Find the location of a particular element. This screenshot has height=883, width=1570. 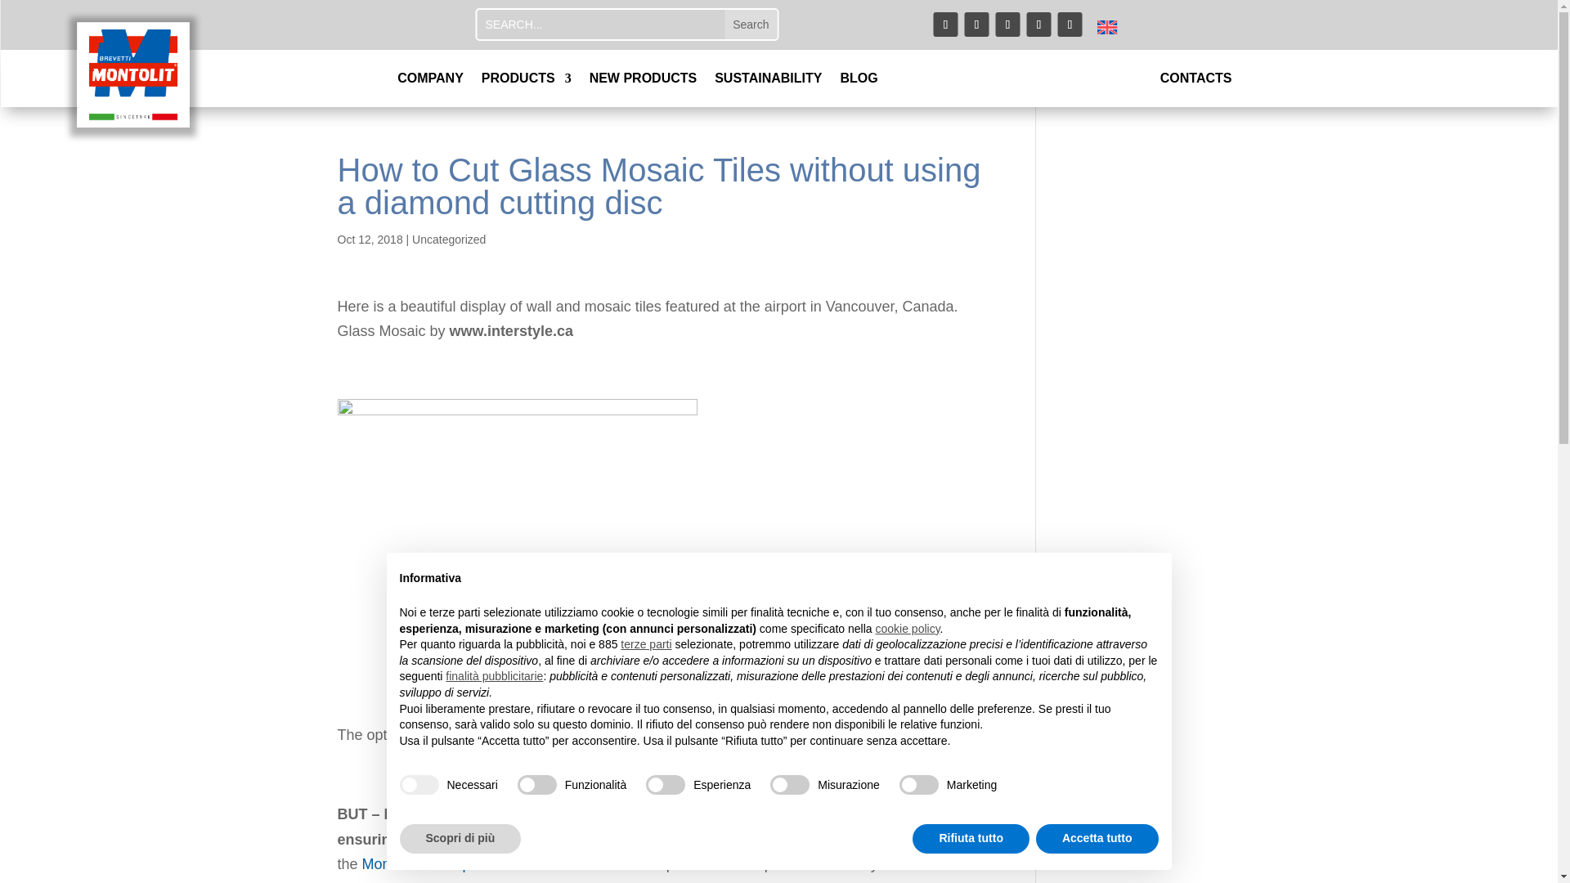

CONTACTS is located at coordinates (1195, 82).